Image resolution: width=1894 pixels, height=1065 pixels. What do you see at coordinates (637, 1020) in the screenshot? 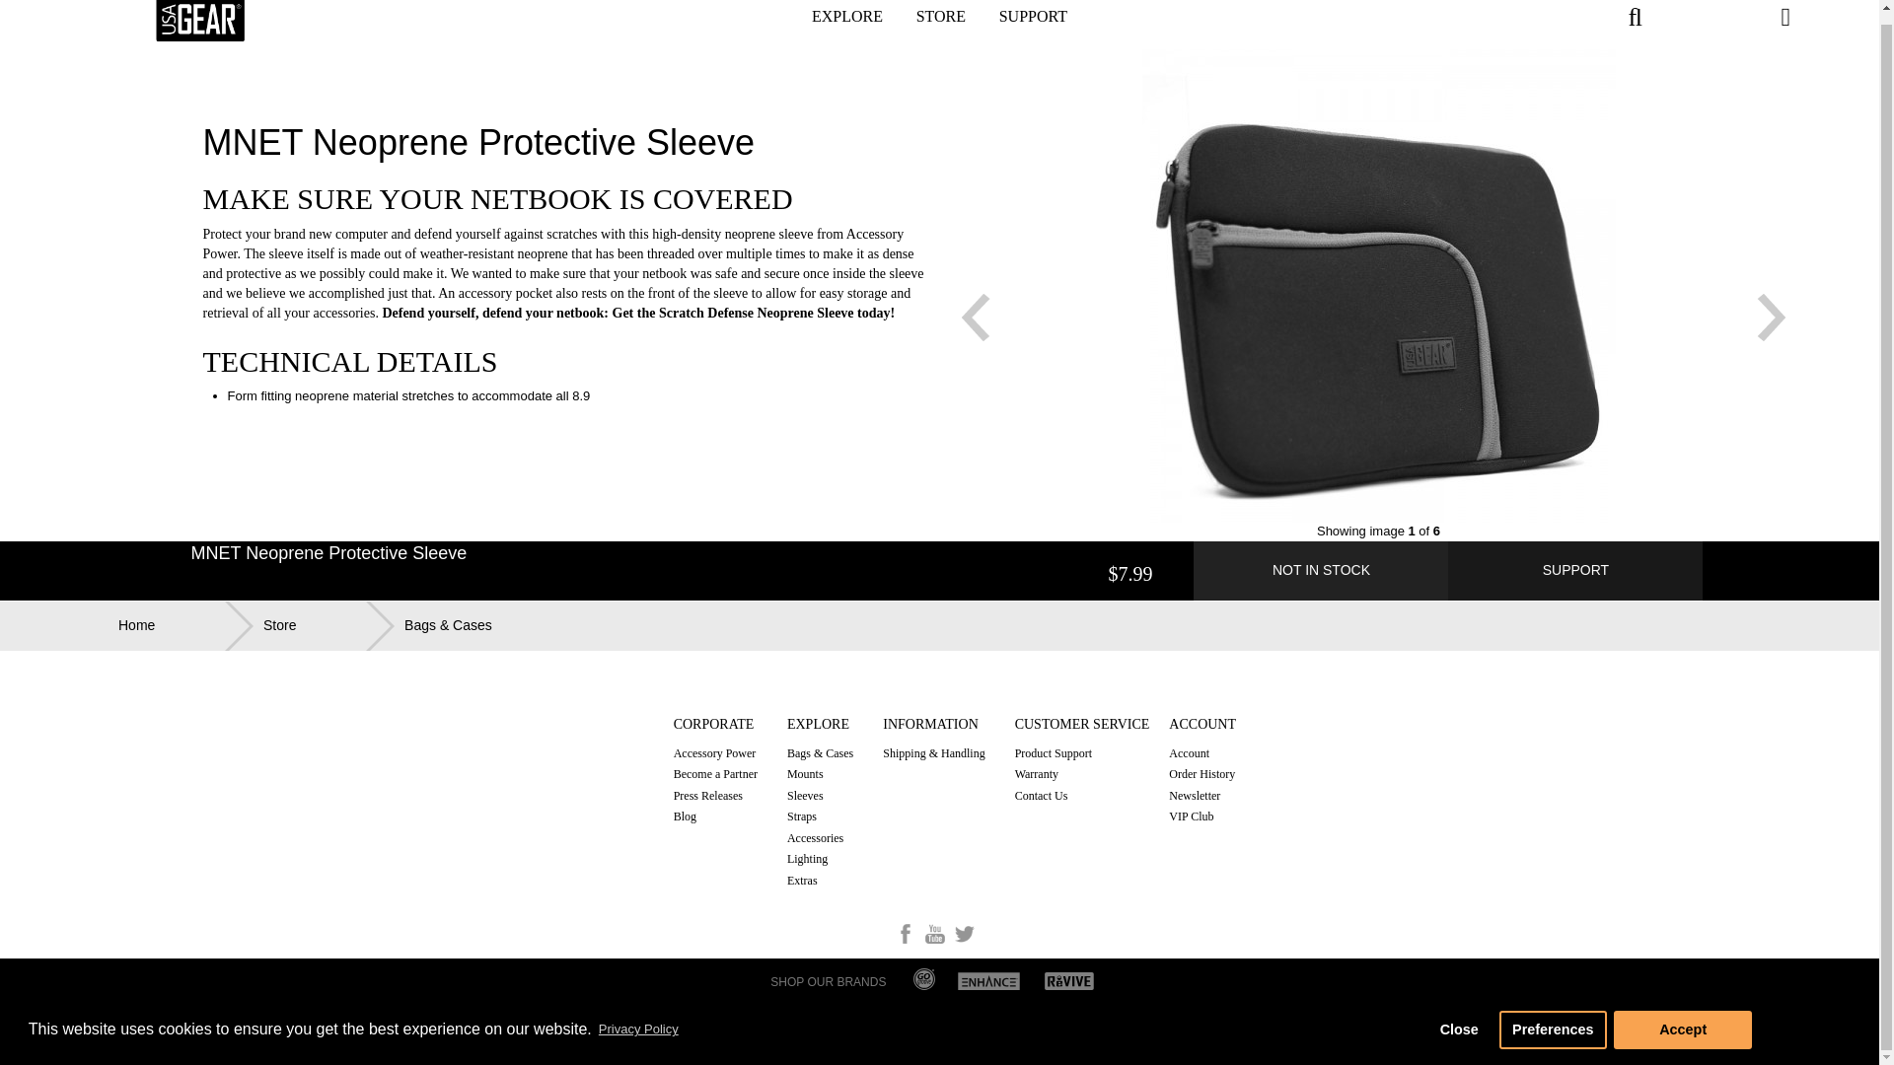
I see `Privacy Policy` at bounding box center [637, 1020].